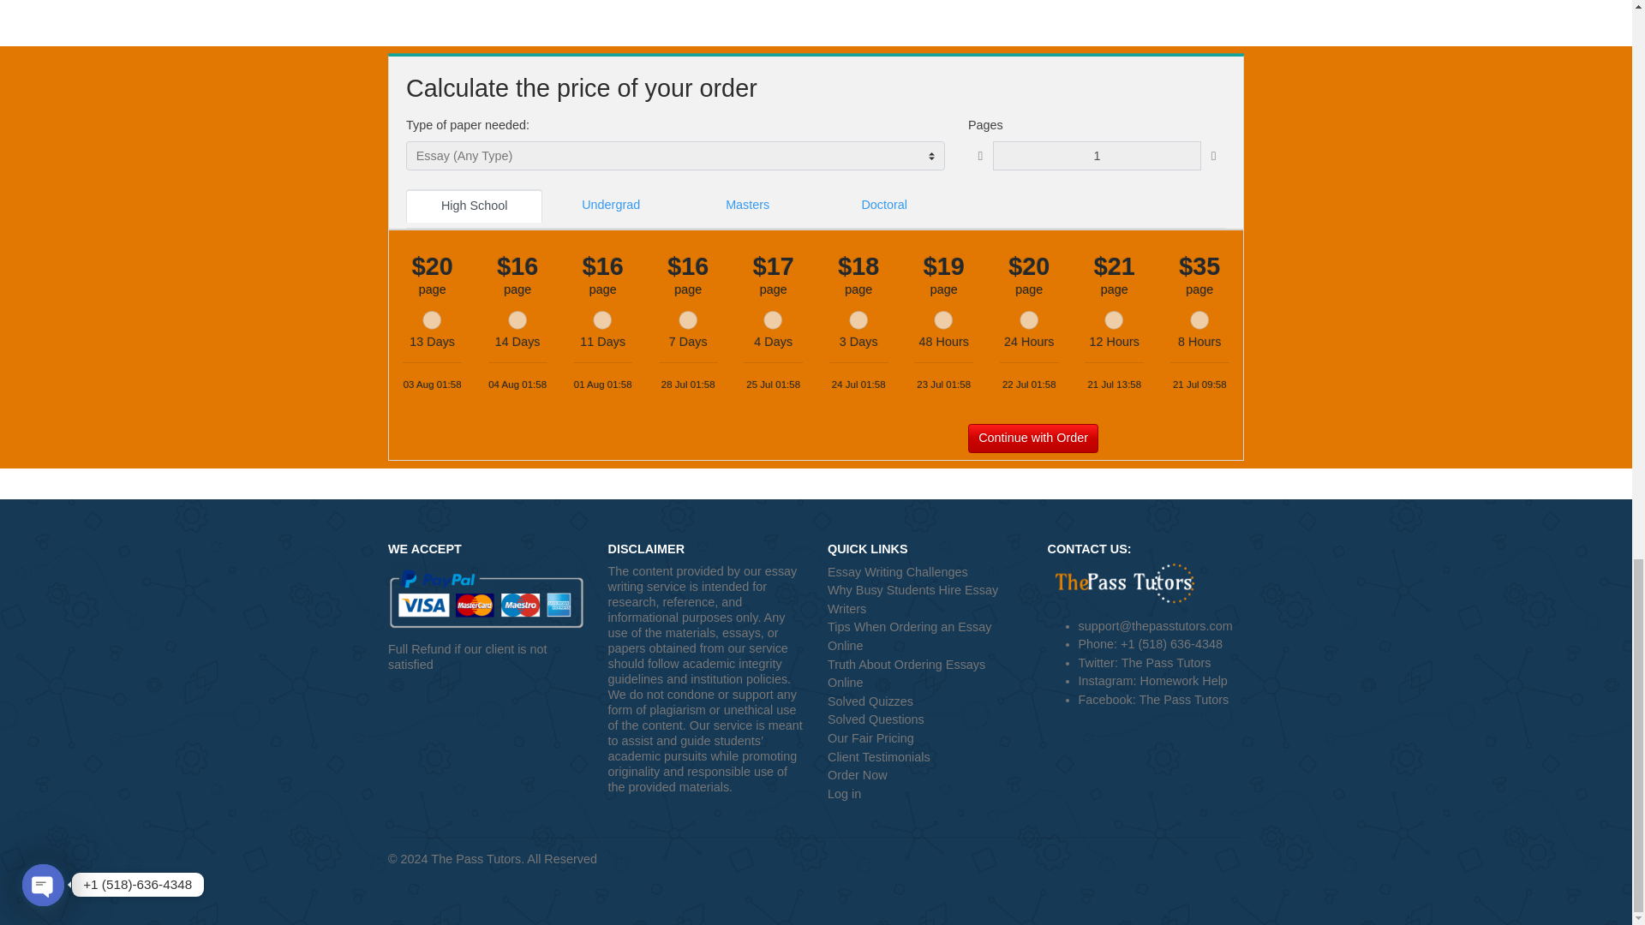 The image size is (1645, 925). What do you see at coordinates (858, 516) in the screenshot?
I see `17` at bounding box center [858, 516].